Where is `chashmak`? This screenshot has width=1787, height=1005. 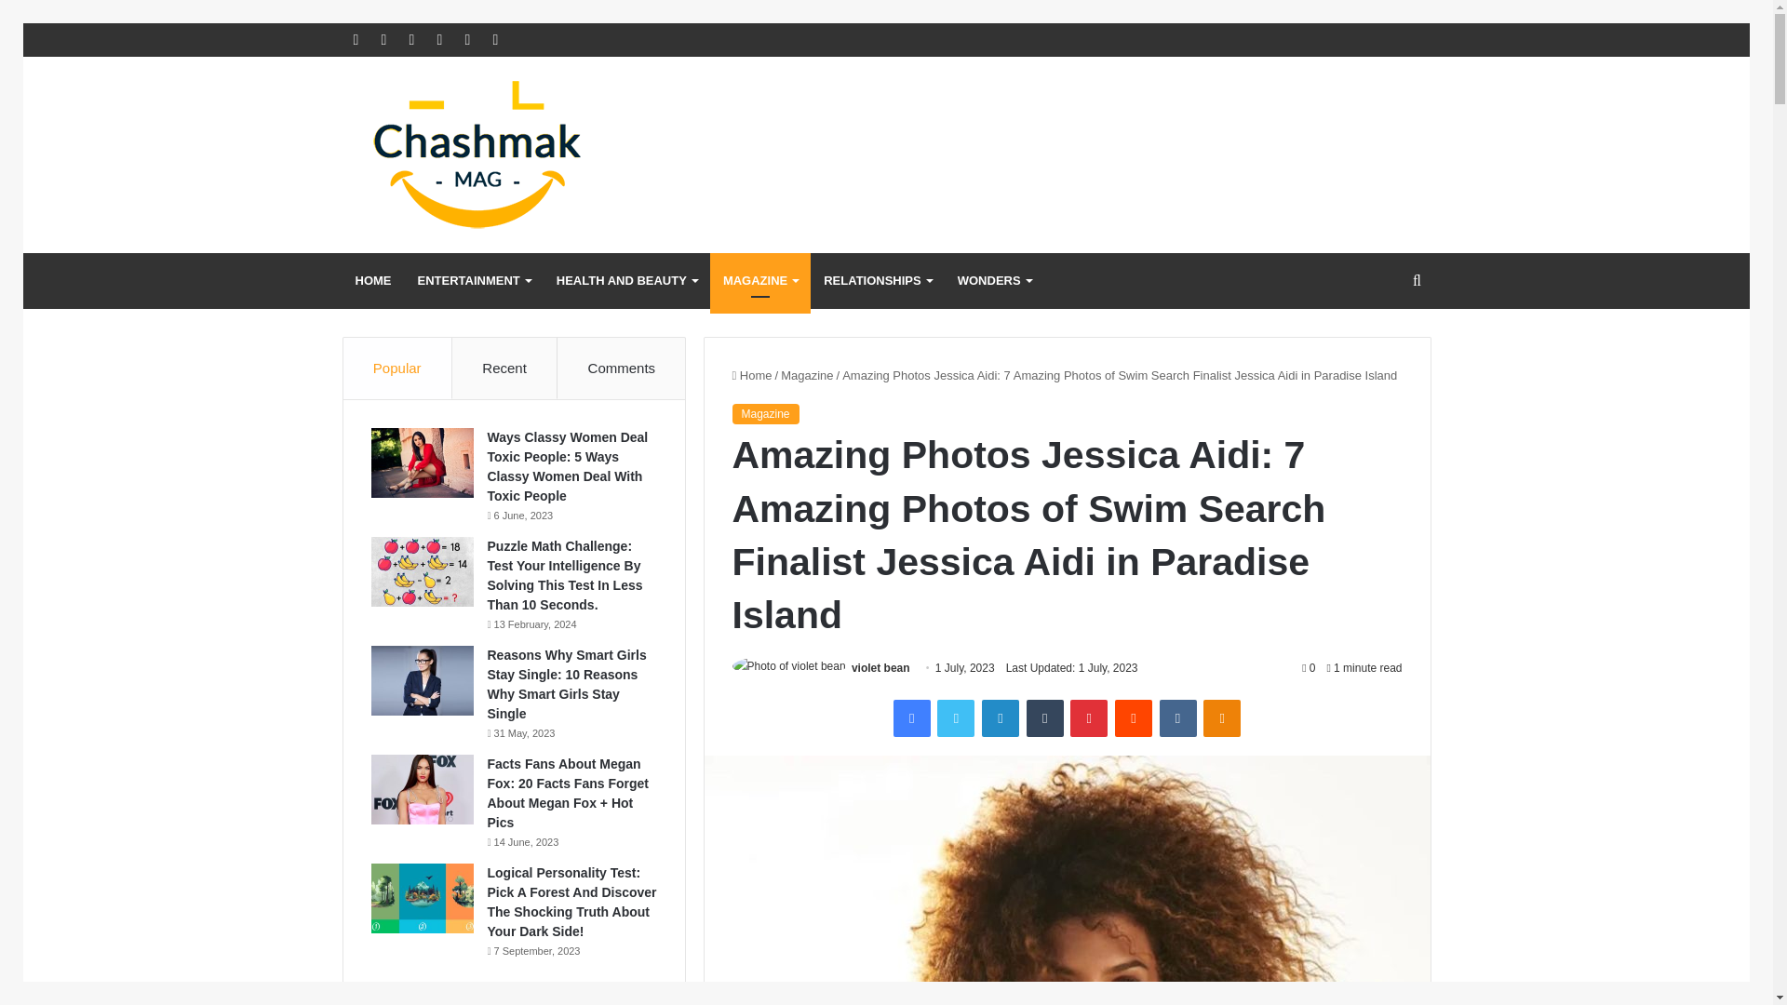 chashmak is located at coordinates (514, 154).